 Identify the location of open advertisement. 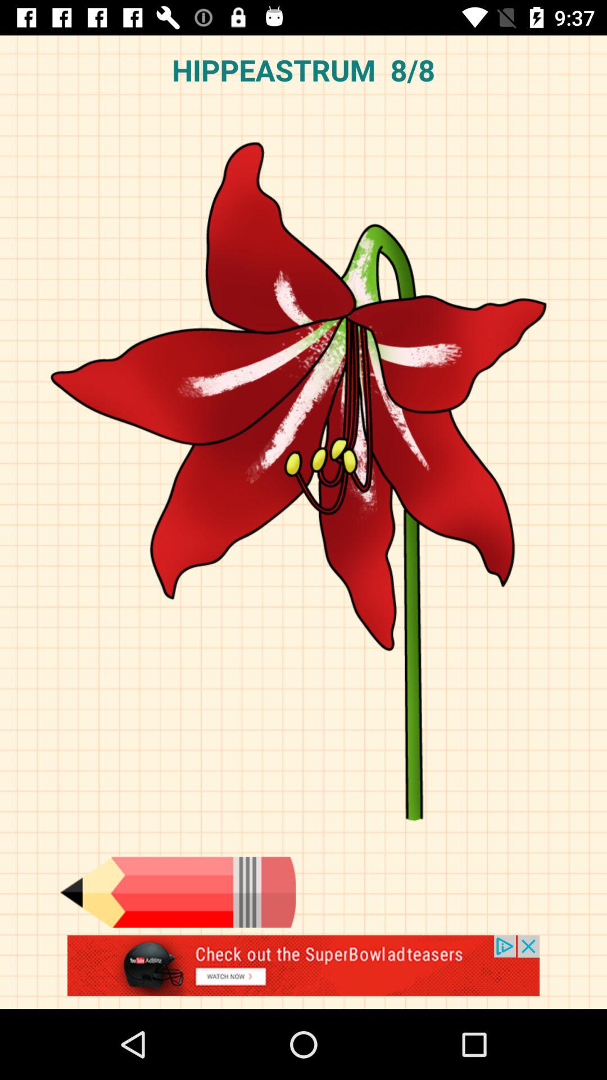
(303, 972).